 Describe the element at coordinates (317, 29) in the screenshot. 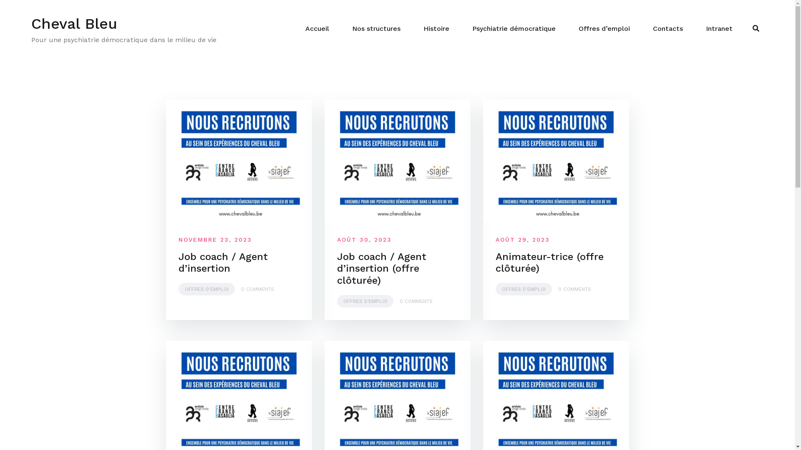

I see `Accueil` at that location.